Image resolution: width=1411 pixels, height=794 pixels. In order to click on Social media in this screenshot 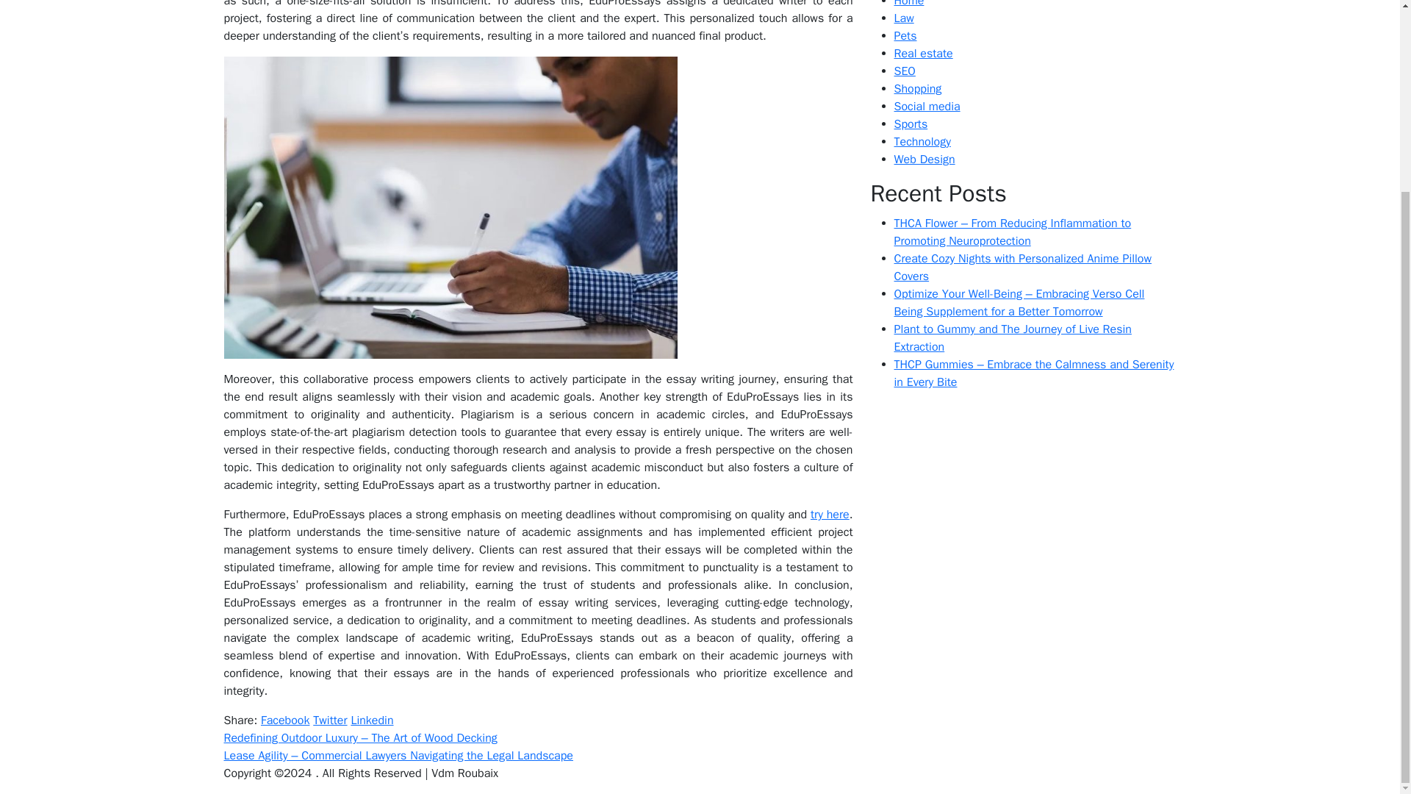, I will do `click(926, 107)`.